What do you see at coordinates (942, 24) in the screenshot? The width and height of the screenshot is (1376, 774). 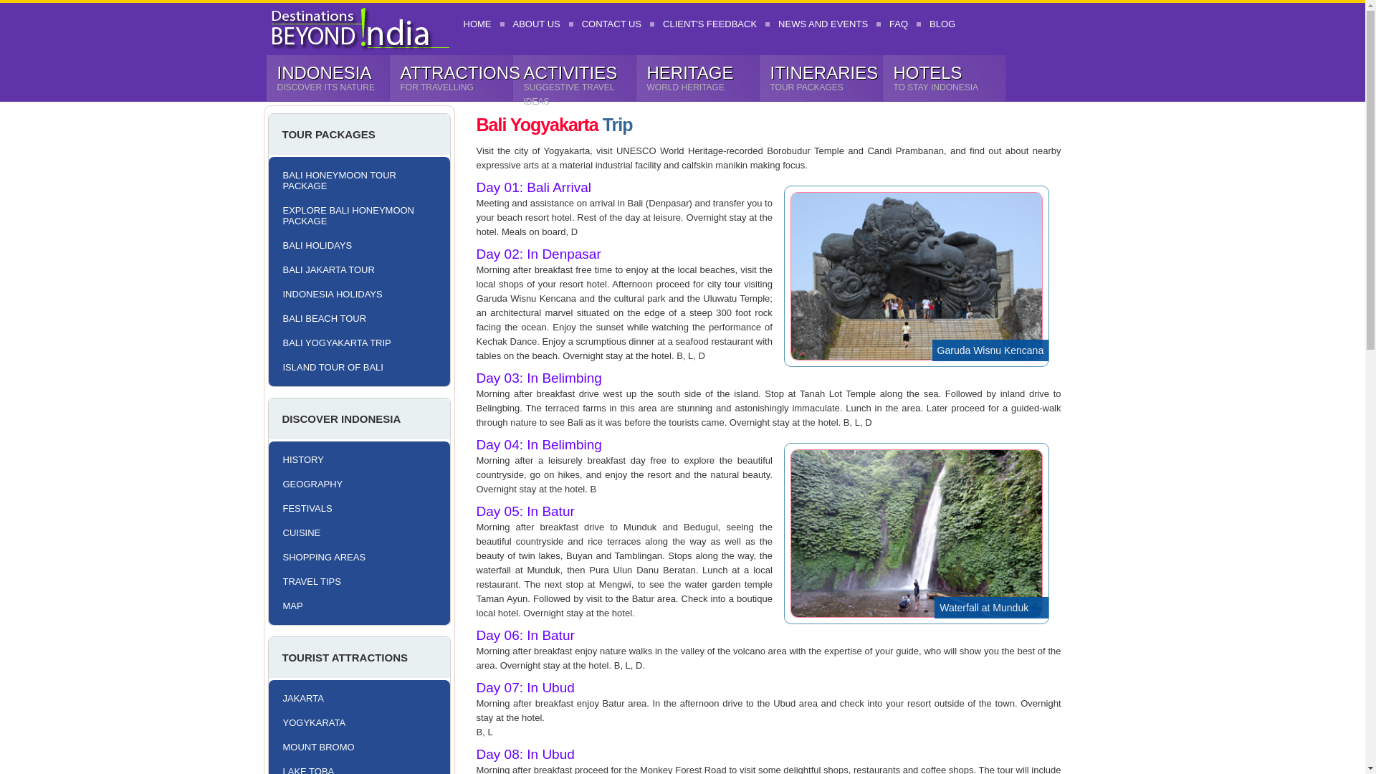 I see `BLOG` at bounding box center [942, 24].